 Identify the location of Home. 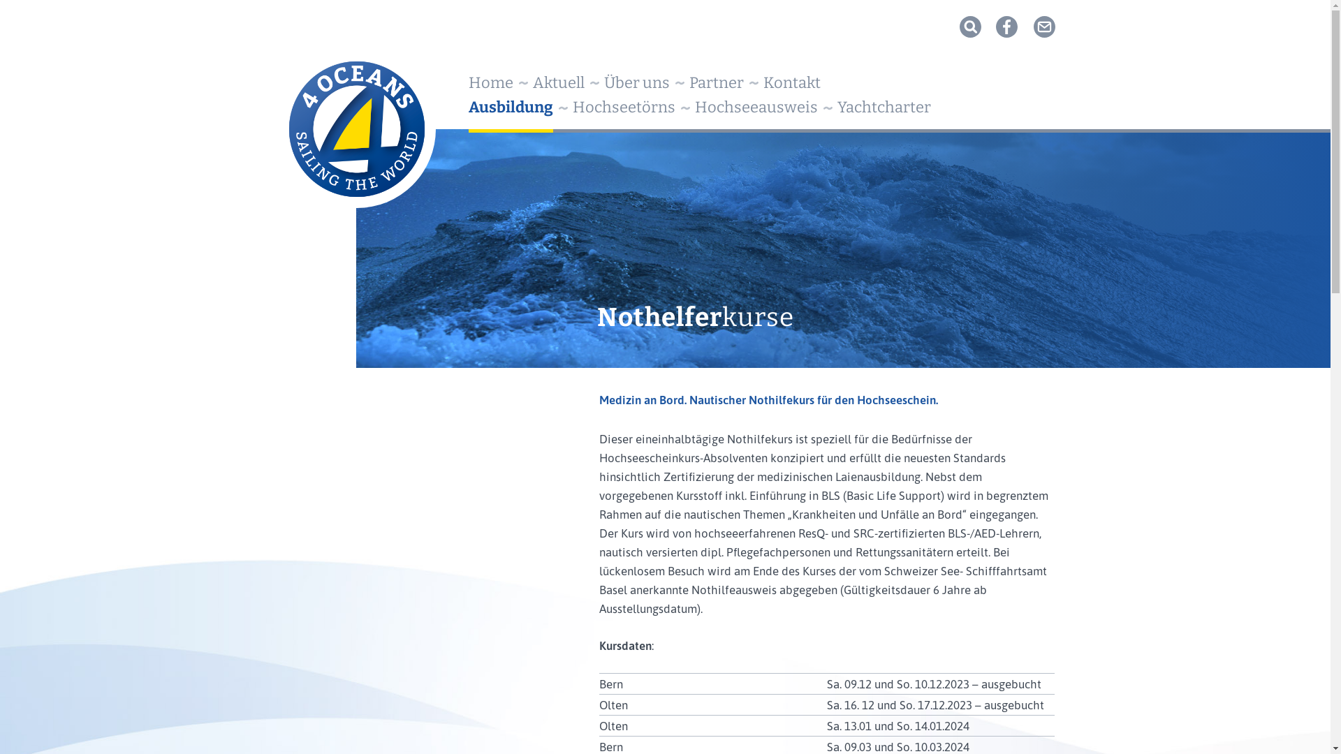
(491, 84).